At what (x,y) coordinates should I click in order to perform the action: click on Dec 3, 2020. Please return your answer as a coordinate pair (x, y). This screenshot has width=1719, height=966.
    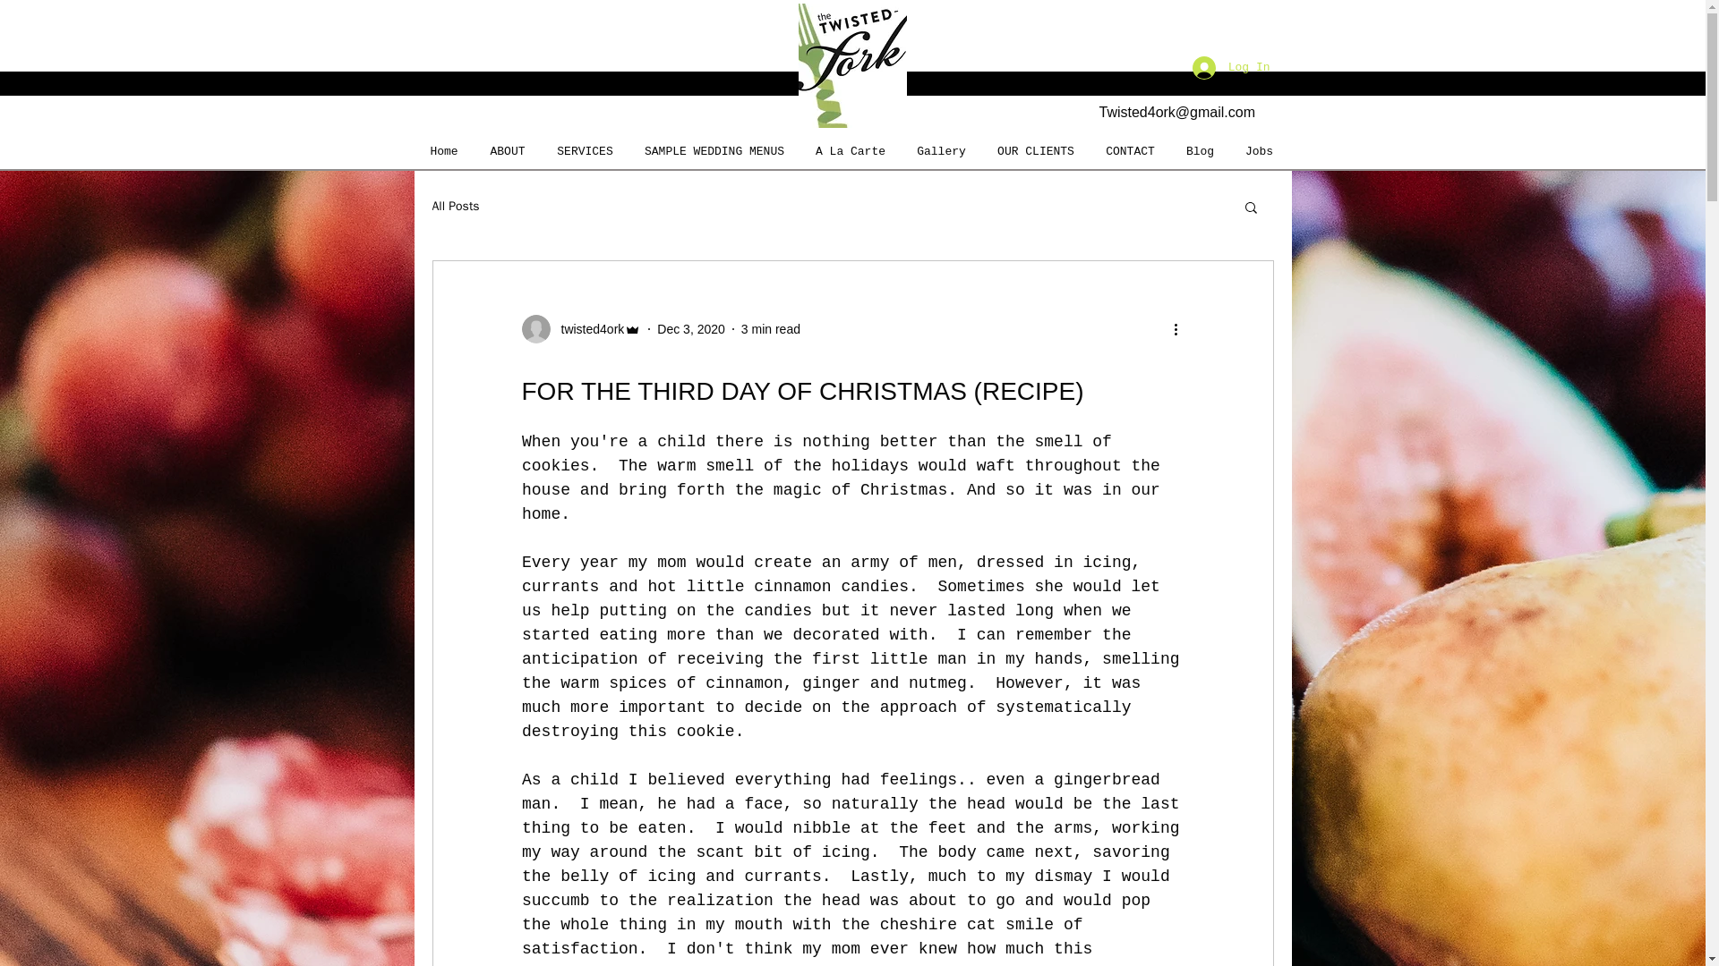
    Looking at the image, I should click on (691, 328).